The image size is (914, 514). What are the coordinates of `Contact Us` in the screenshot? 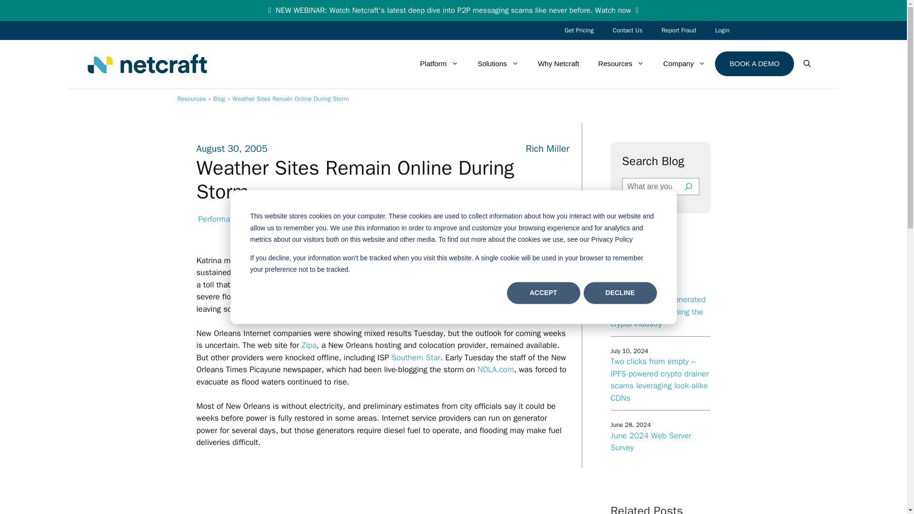 It's located at (627, 30).